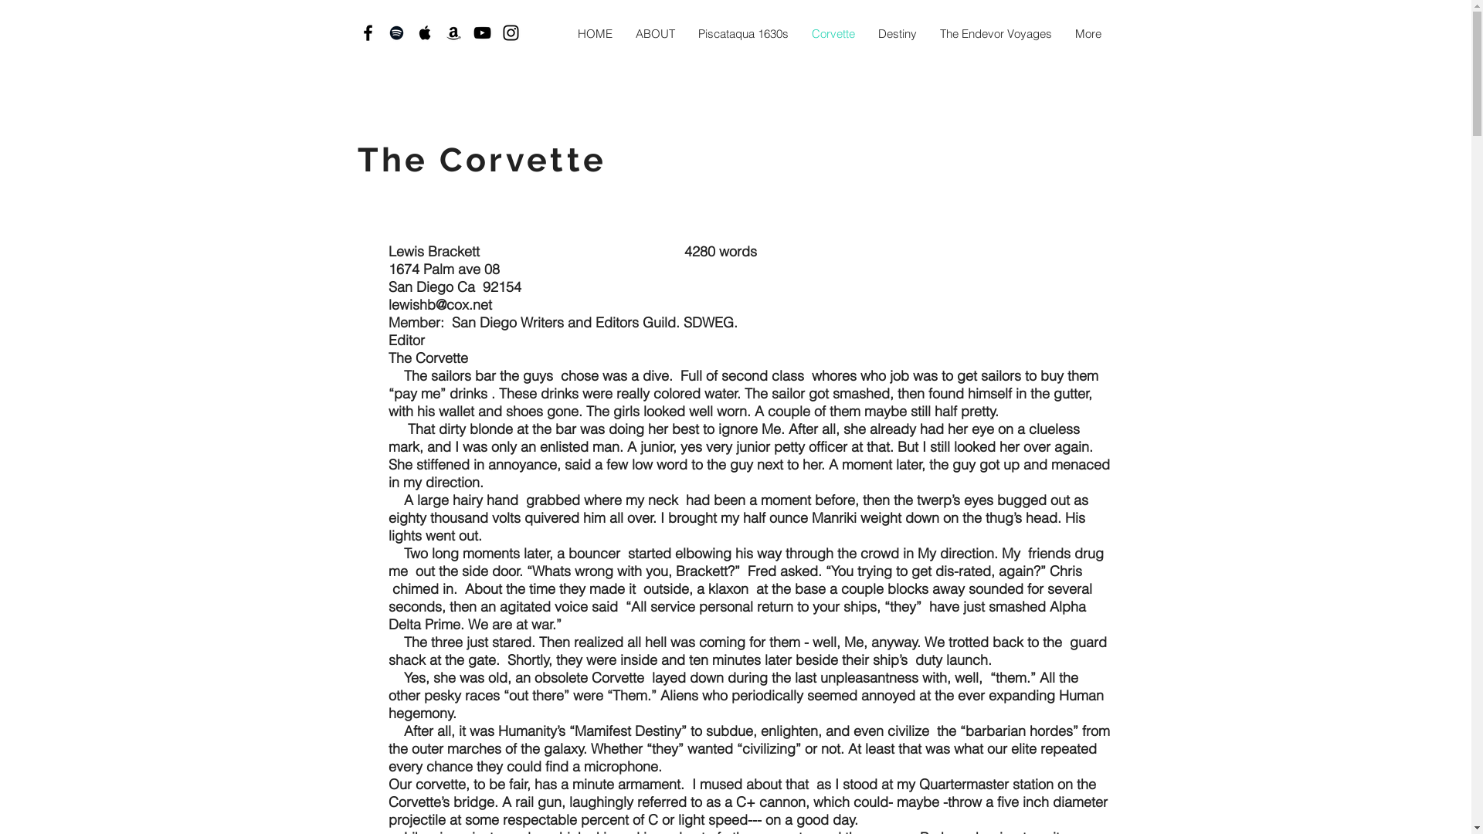  I want to click on Piscataqua 1630s, so click(743, 34).